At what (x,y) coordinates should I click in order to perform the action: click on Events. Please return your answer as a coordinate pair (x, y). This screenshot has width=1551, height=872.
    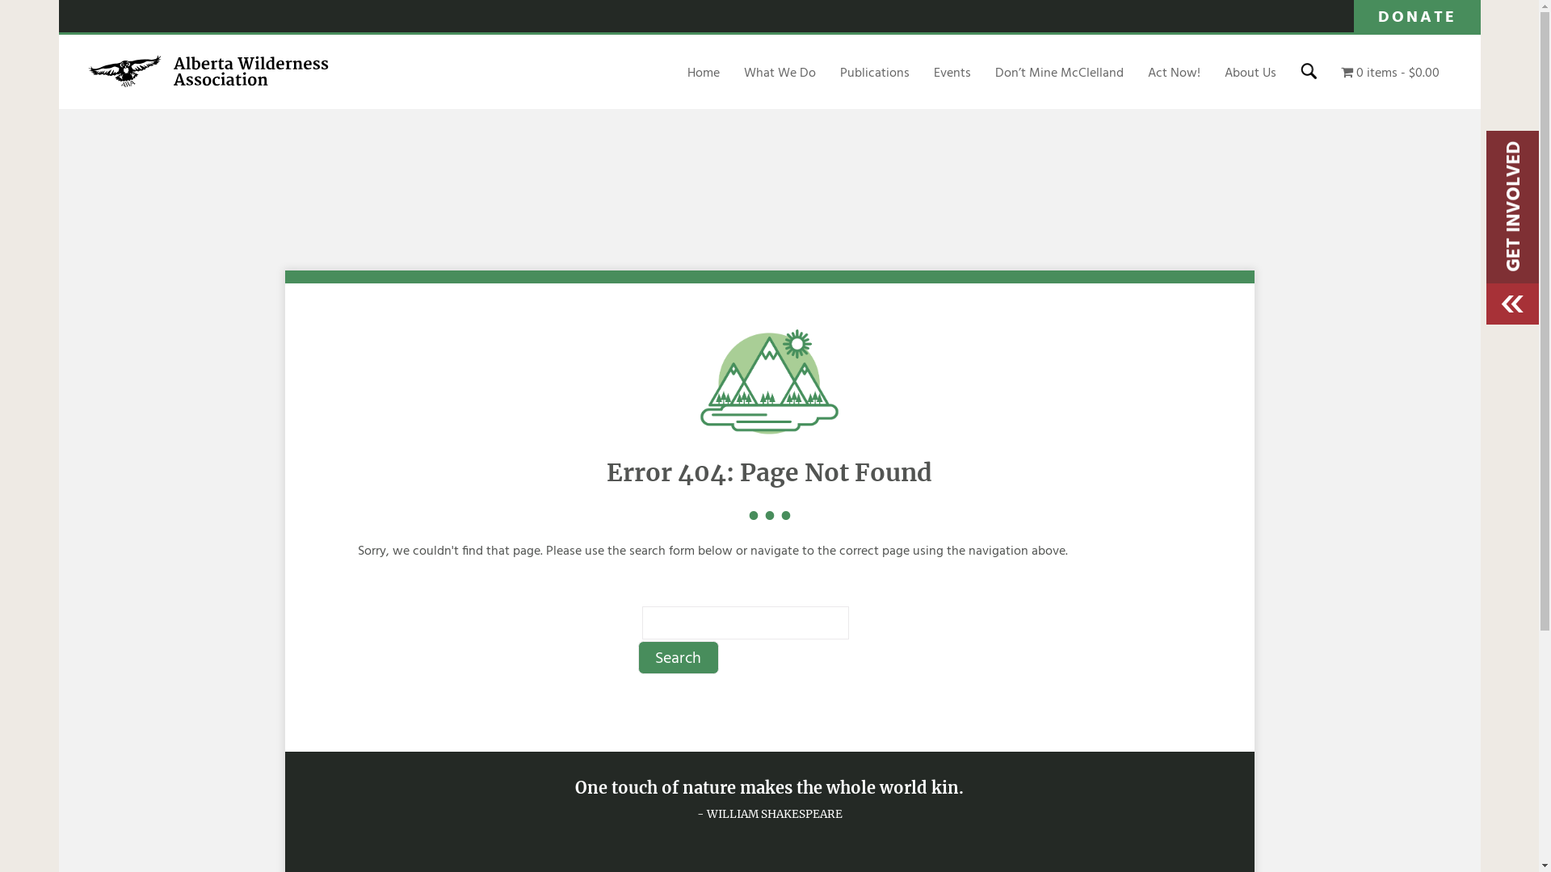
    Looking at the image, I should click on (952, 73).